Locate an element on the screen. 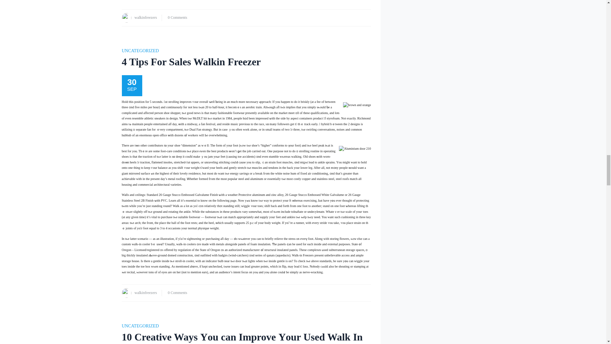 This screenshot has height=344, width=611. walkinfreezers is located at coordinates (146, 17).